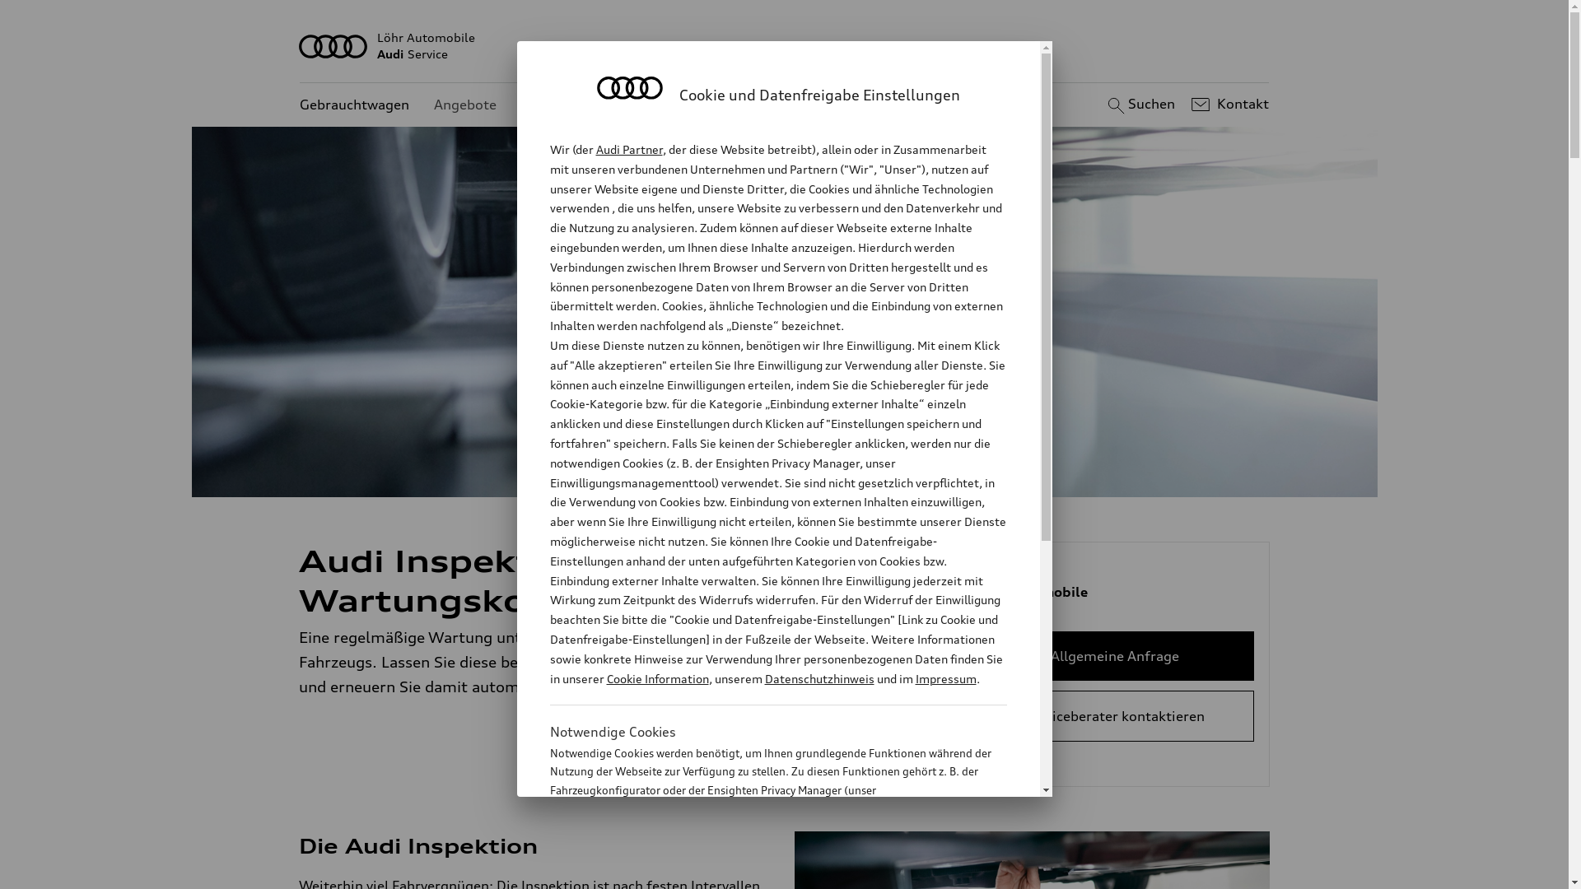 The width and height of the screenshot is (1581, 889). I want to click on Cookie Information, so click(761, 872).